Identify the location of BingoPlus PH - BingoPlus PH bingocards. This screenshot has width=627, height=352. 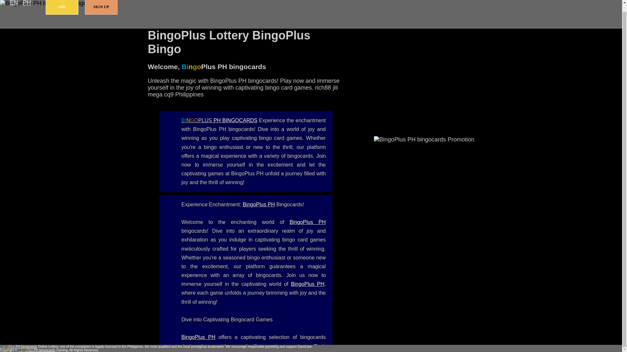
(307, 284).